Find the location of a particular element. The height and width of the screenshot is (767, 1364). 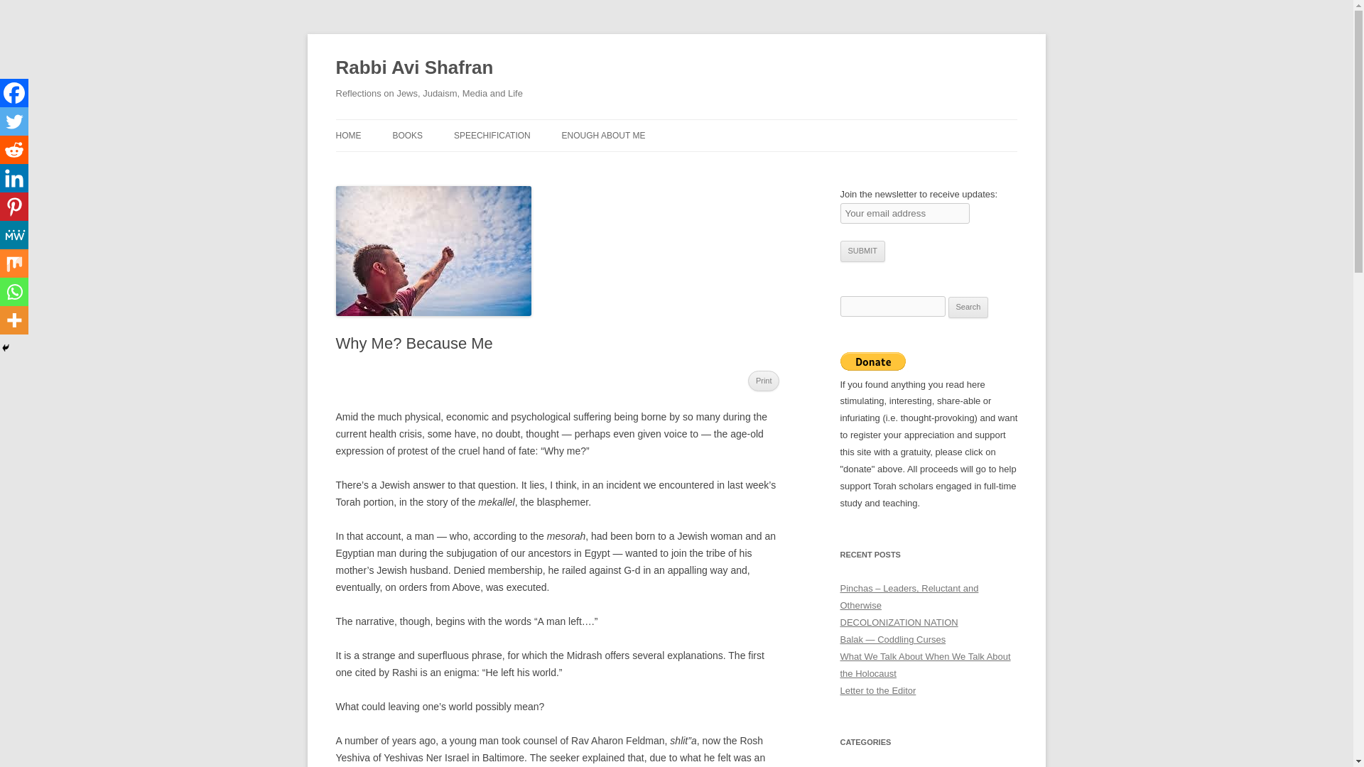

SUBMIT is located at coordinates (862, 251).